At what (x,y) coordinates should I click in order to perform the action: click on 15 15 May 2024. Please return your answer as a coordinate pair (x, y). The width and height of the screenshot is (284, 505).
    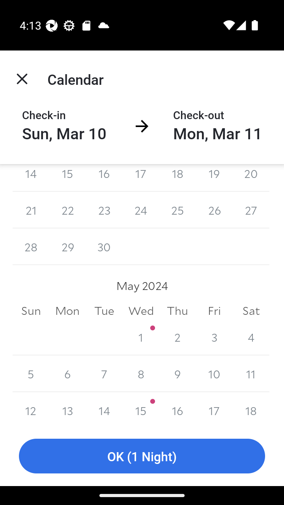
    Looking at the image, I should click on (141, 409).